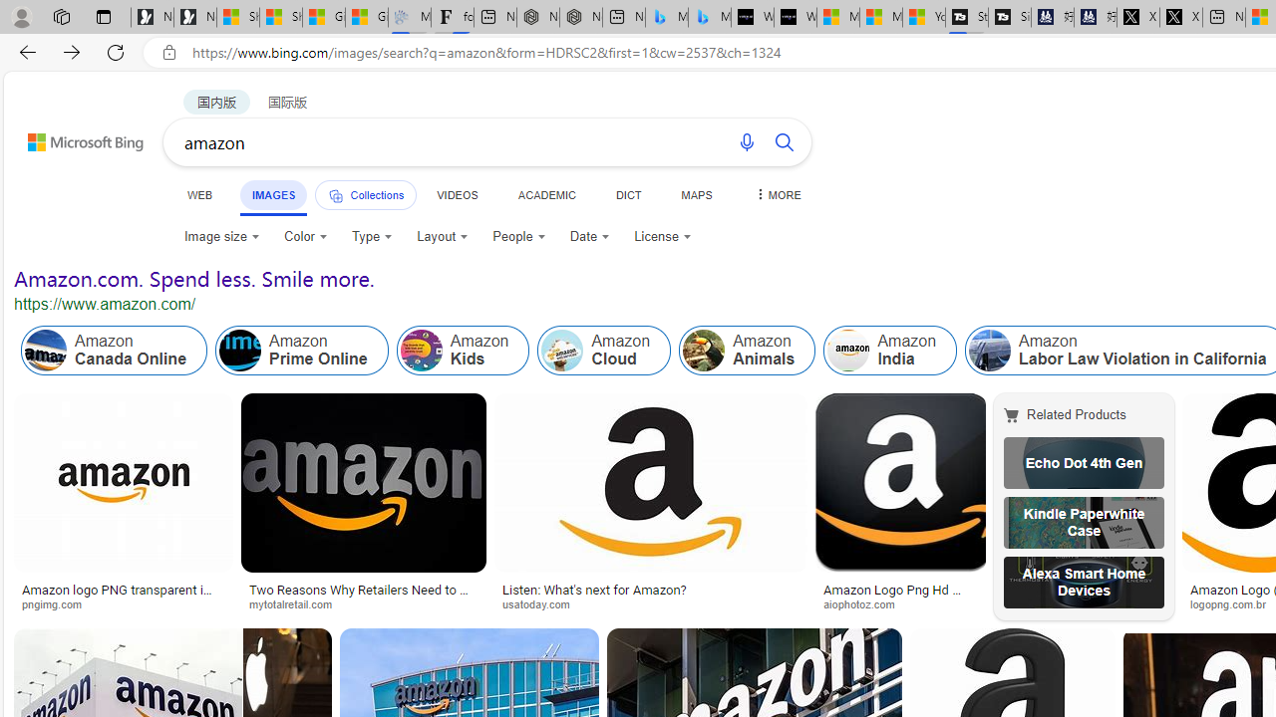  Describe the element at coordinates (114, 351) in the screenshot. I see `Amazon Canada Online` at that location.